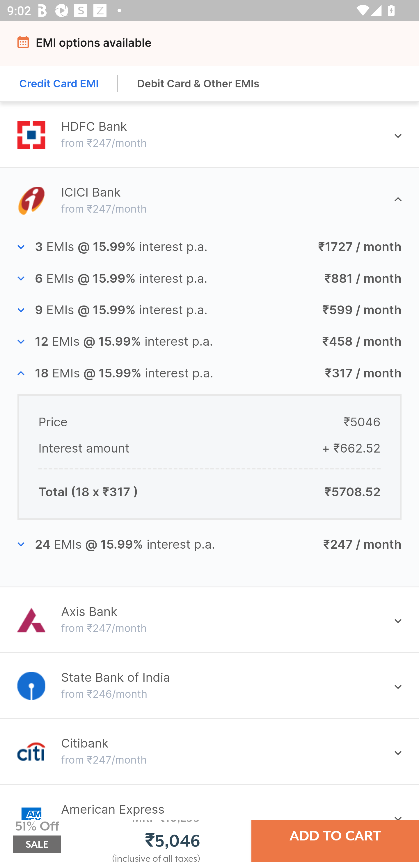 This screenshot has height=862, width=419. I want to click on Cart, so click(395, 45).